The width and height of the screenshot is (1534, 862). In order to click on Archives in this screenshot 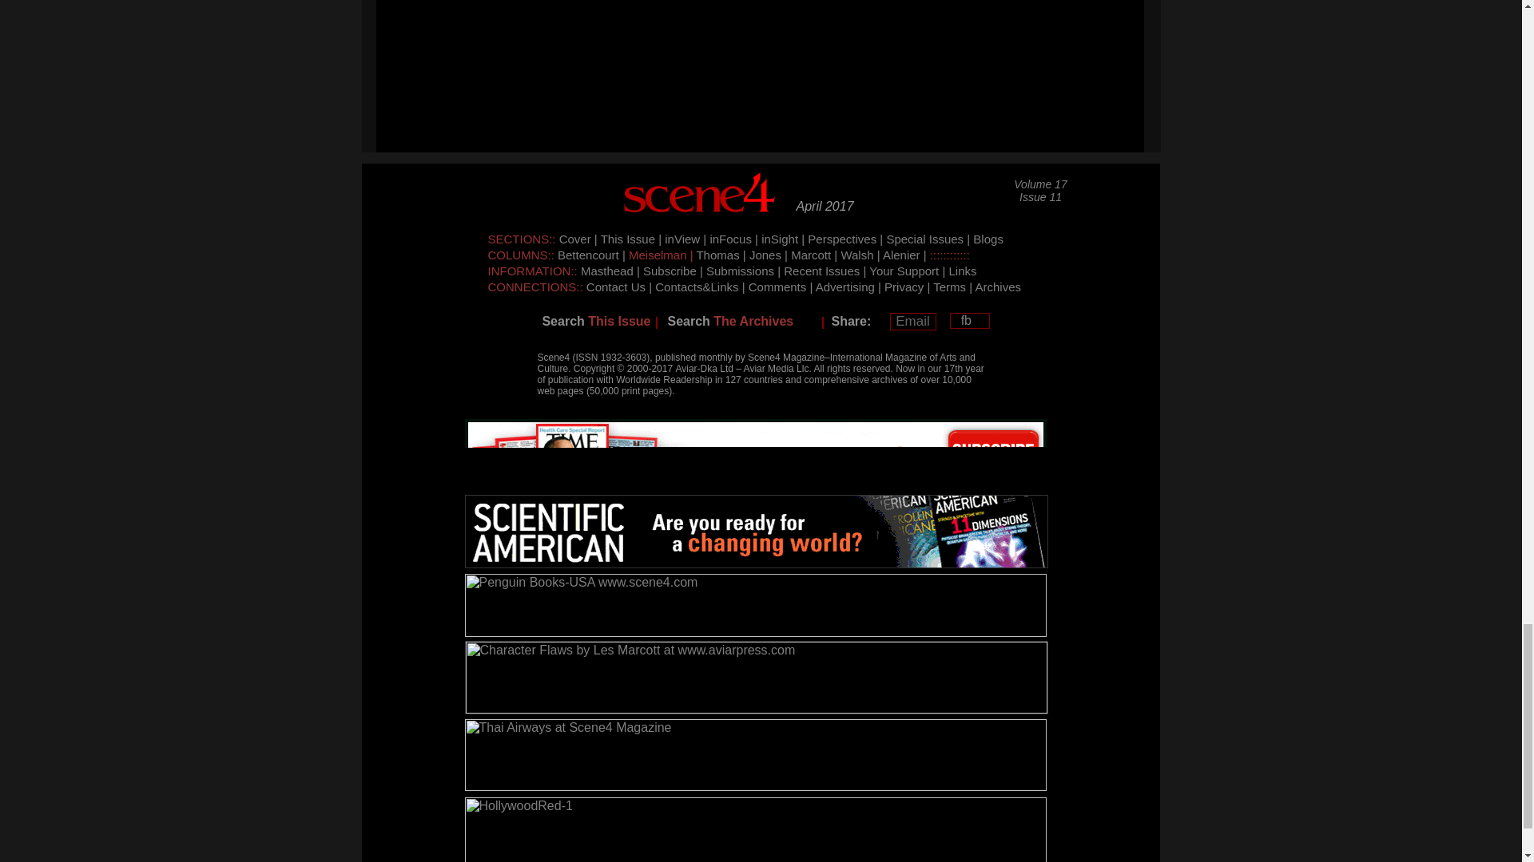, I will do `click(999, 287)`.